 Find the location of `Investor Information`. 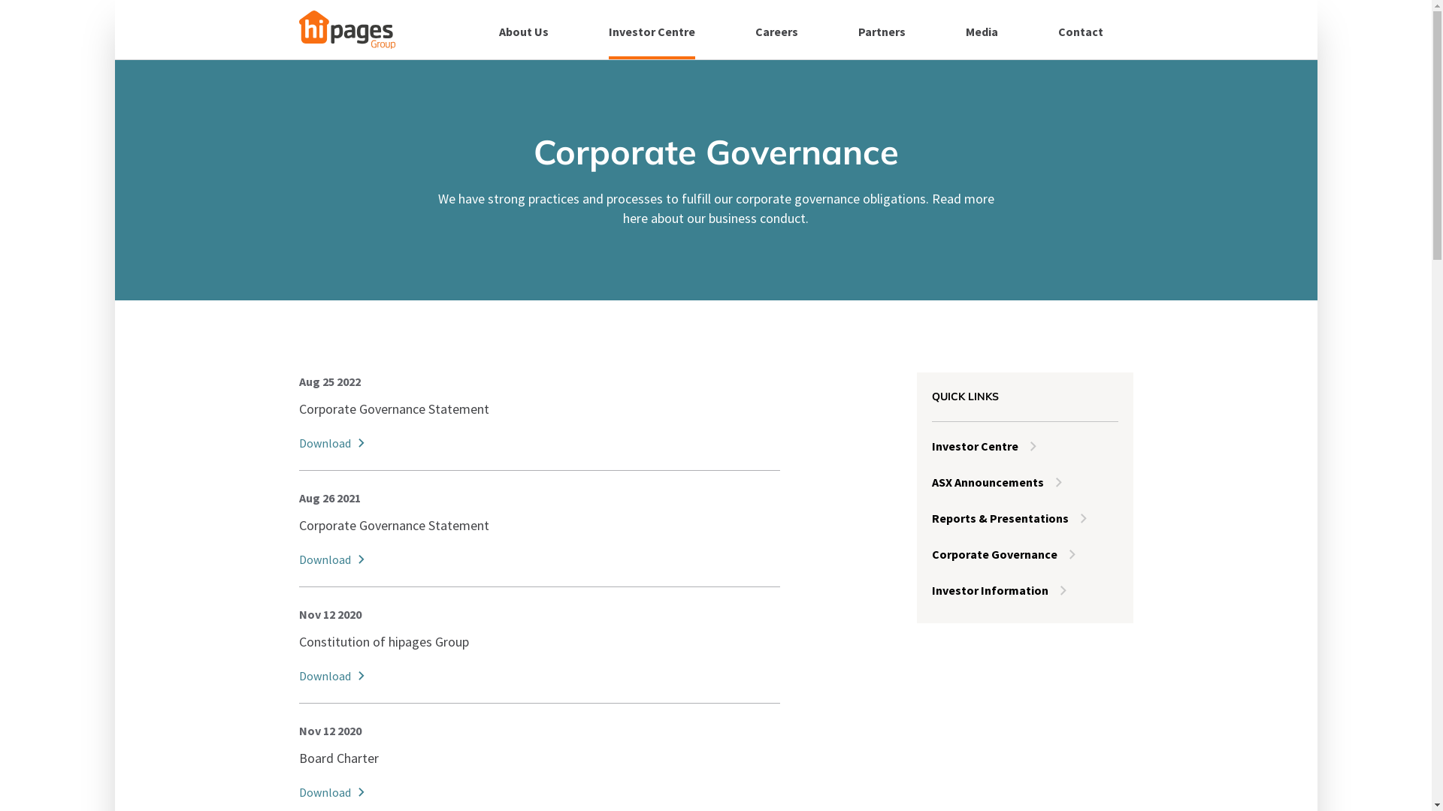

Investor Information is located at coordinates (1025, 590).